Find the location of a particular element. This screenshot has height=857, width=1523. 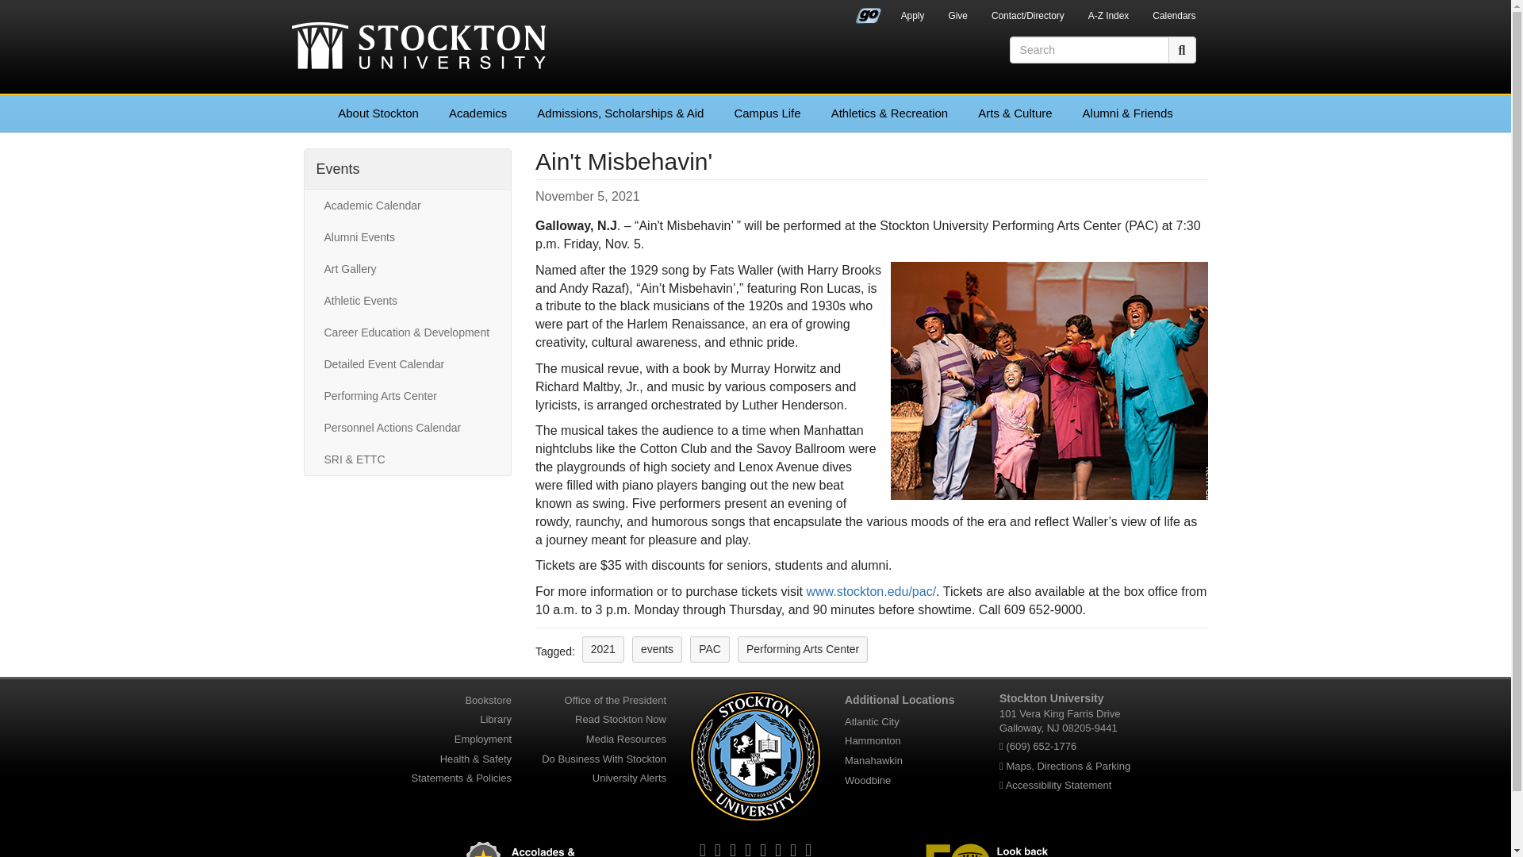

Academics is located at coordinates (478, 113).